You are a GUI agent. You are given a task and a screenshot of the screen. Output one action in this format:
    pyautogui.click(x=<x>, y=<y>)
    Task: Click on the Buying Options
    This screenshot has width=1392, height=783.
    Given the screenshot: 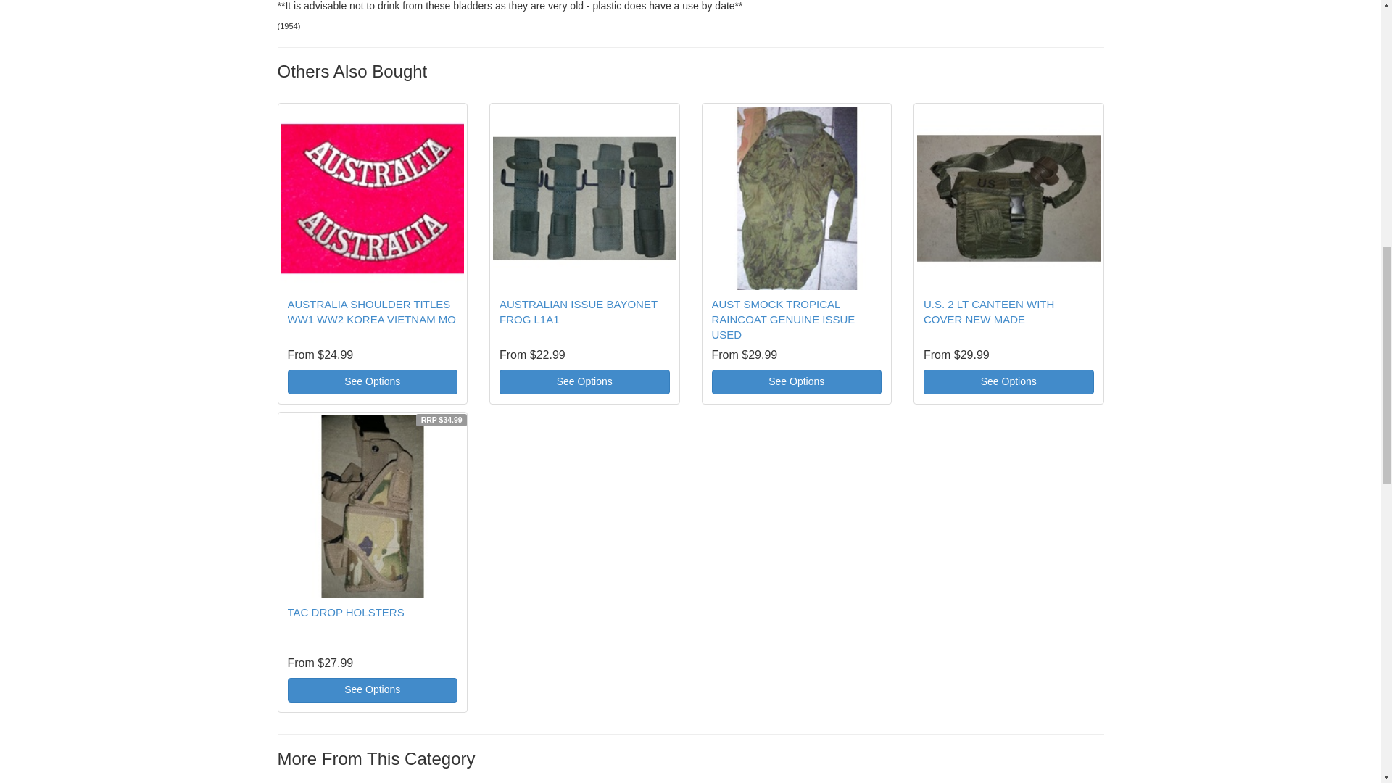 What is the action you would take?
    pyautogui.click(x=1009, y=381)
    